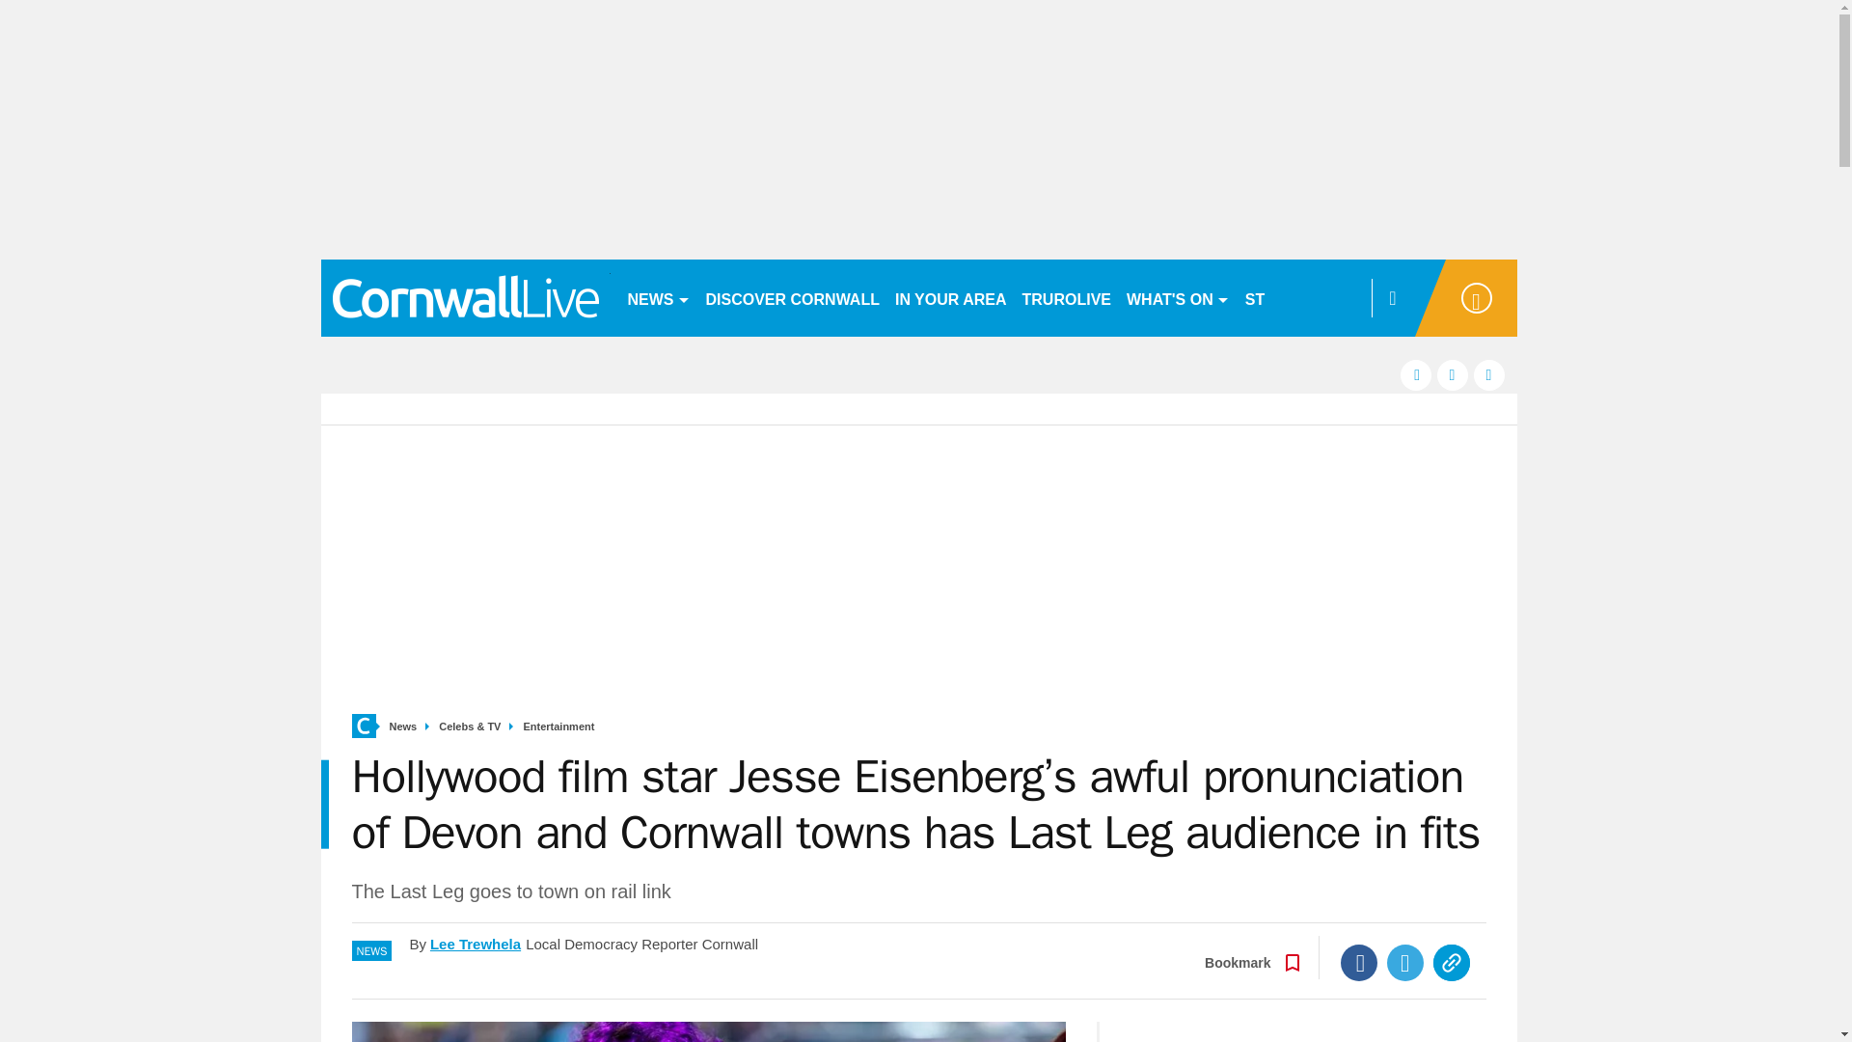 The image size is (1852, 1042). I want to click on NEWS, so click(658, 297).